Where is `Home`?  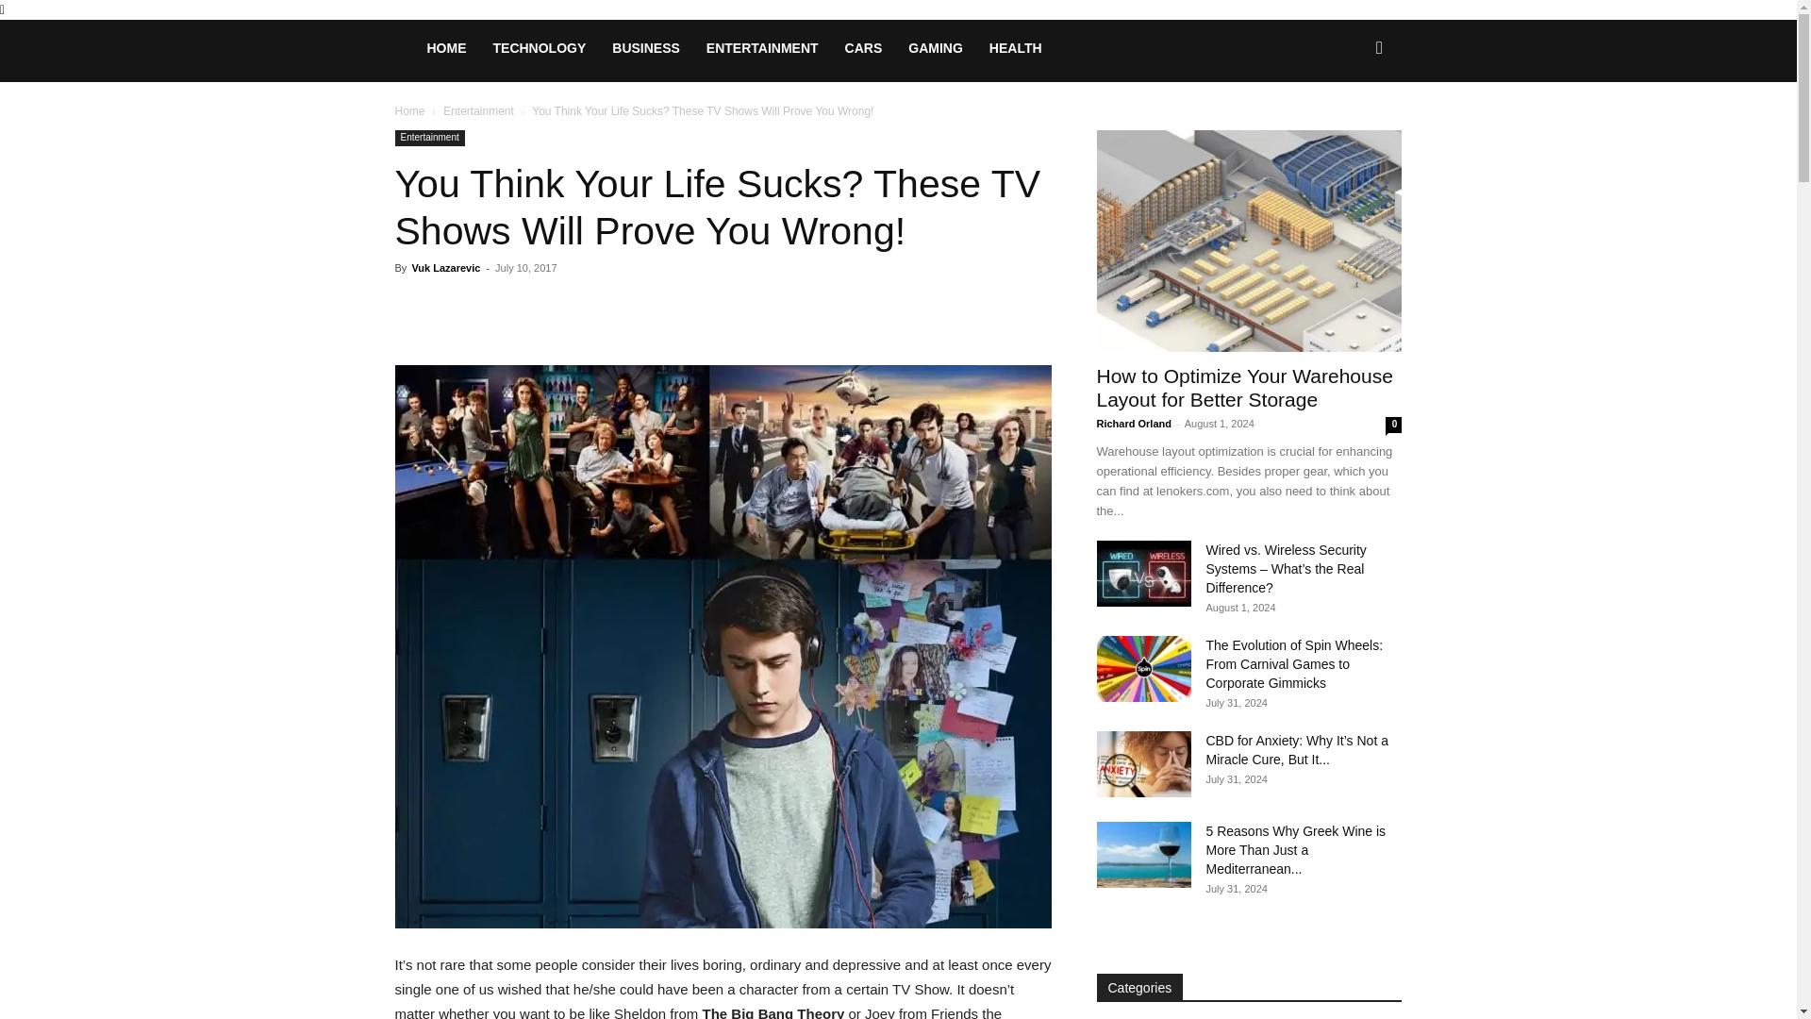 Home is located at coordinates (409, 111).